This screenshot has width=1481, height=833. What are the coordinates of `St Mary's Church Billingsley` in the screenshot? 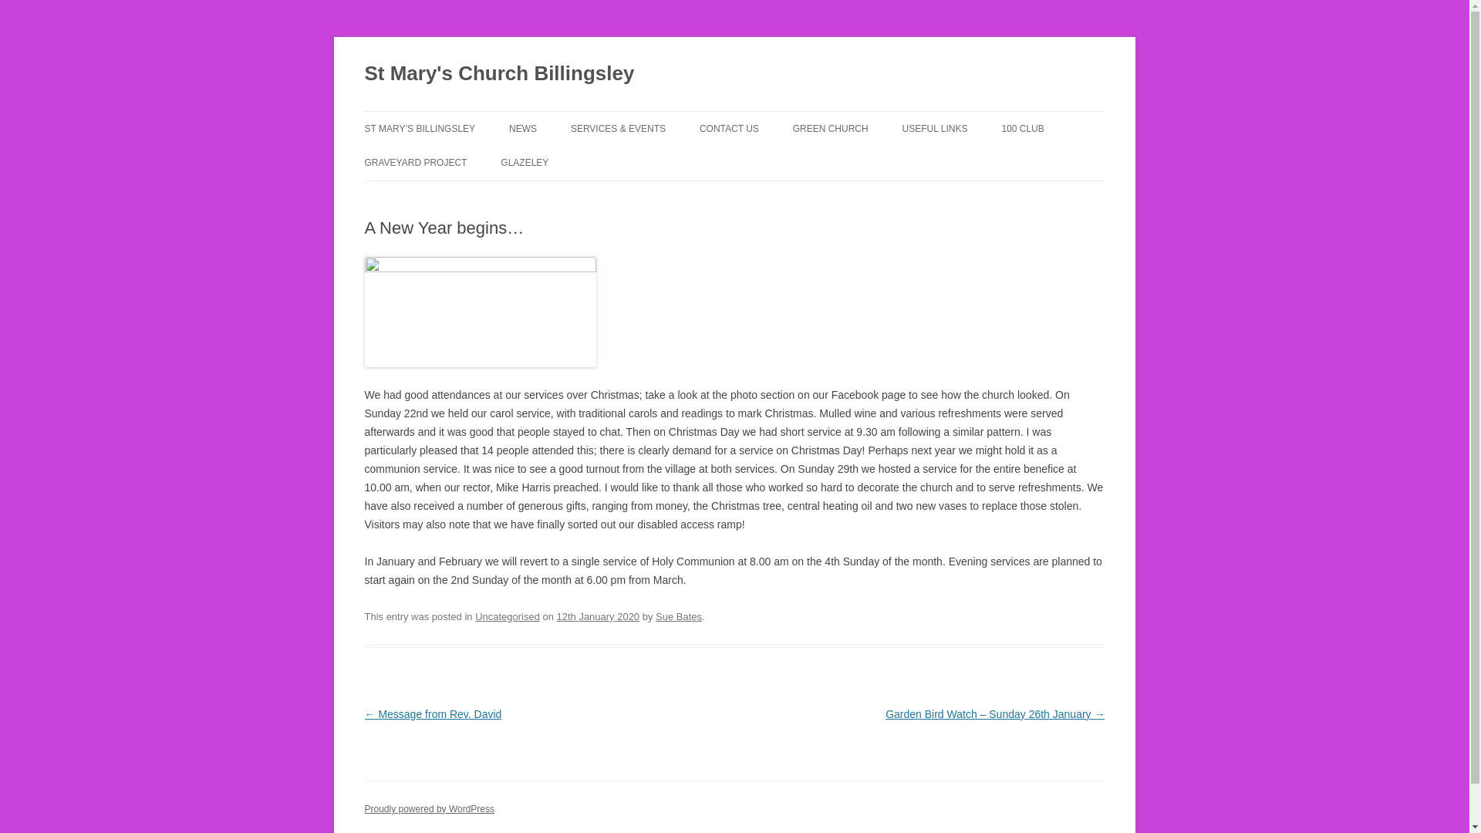 It's located at (498, 74).